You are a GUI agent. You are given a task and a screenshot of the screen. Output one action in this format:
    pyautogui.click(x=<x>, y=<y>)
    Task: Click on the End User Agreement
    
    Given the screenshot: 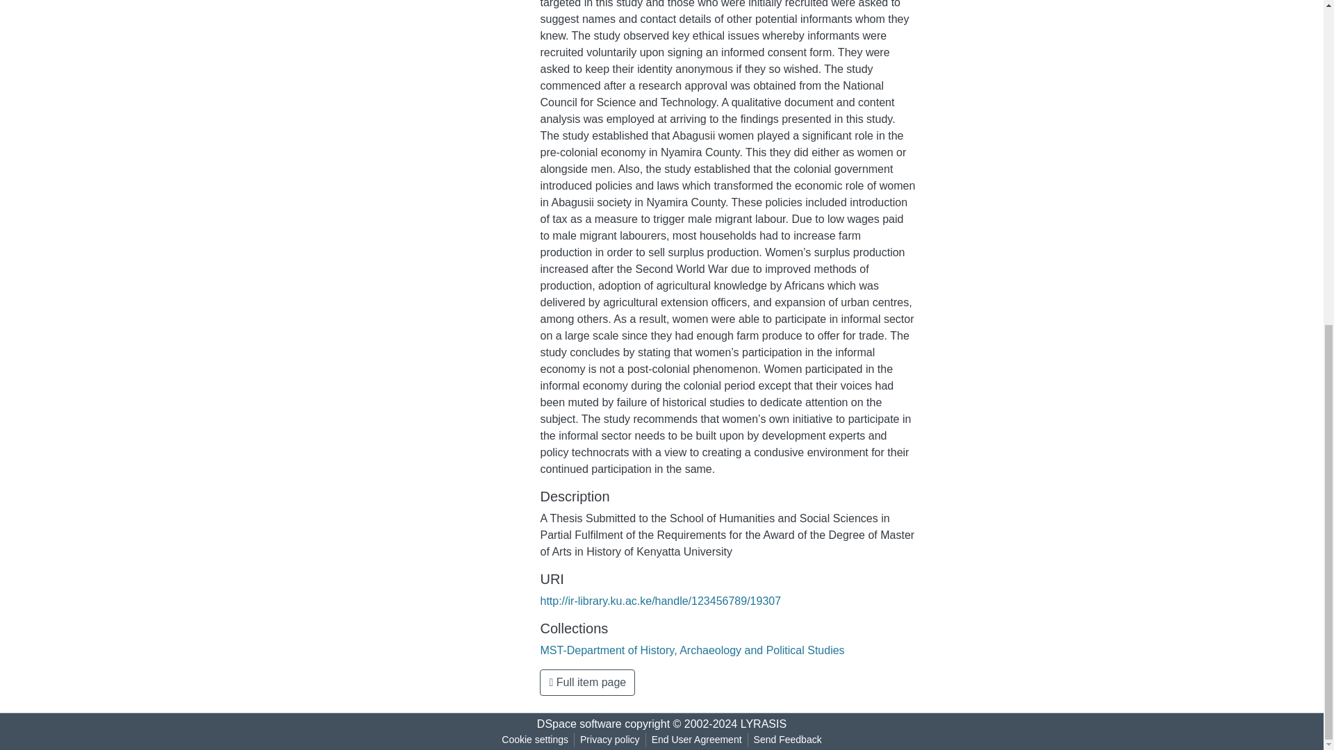 What is the action you would take?
    pyautogui.click(x=696, y=740)
    